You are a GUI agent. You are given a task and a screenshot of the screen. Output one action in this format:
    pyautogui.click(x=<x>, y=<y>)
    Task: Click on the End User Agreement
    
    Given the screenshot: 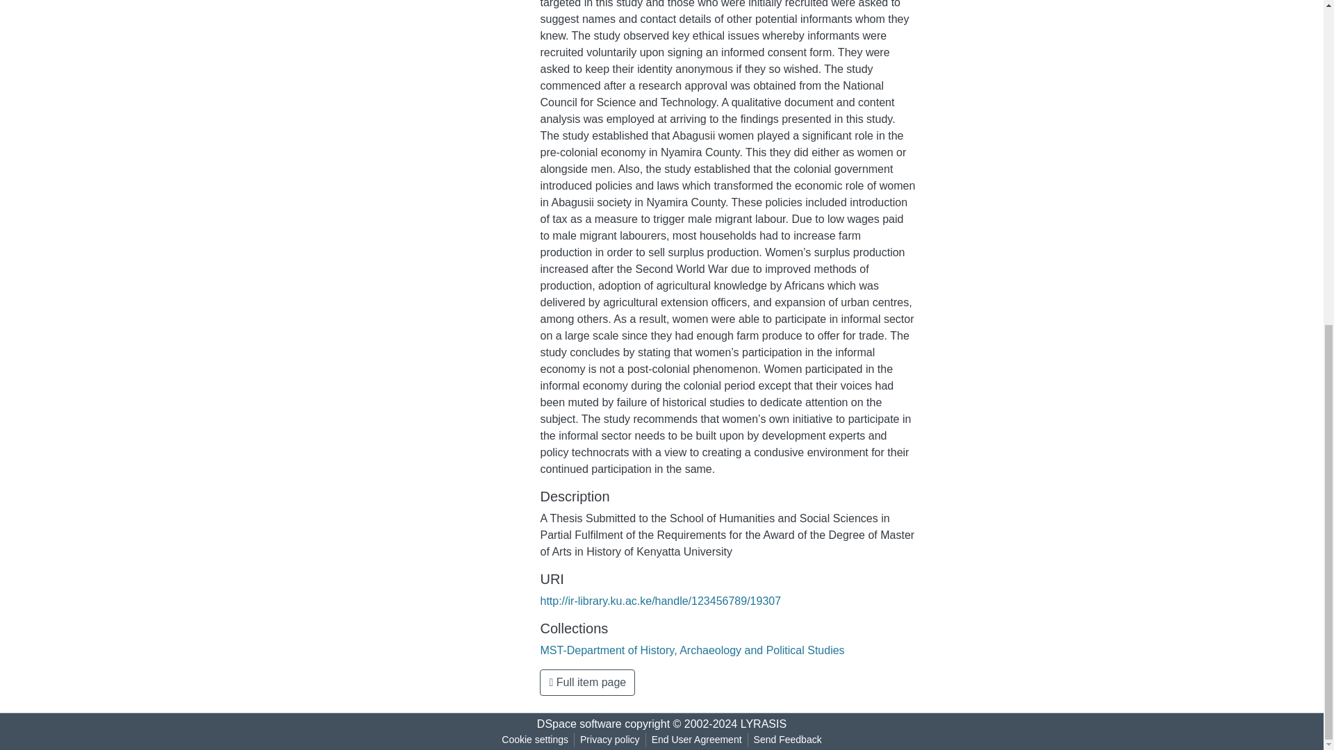 What is the action you would take?
    pyautogui.click(x=696, y=740)
    